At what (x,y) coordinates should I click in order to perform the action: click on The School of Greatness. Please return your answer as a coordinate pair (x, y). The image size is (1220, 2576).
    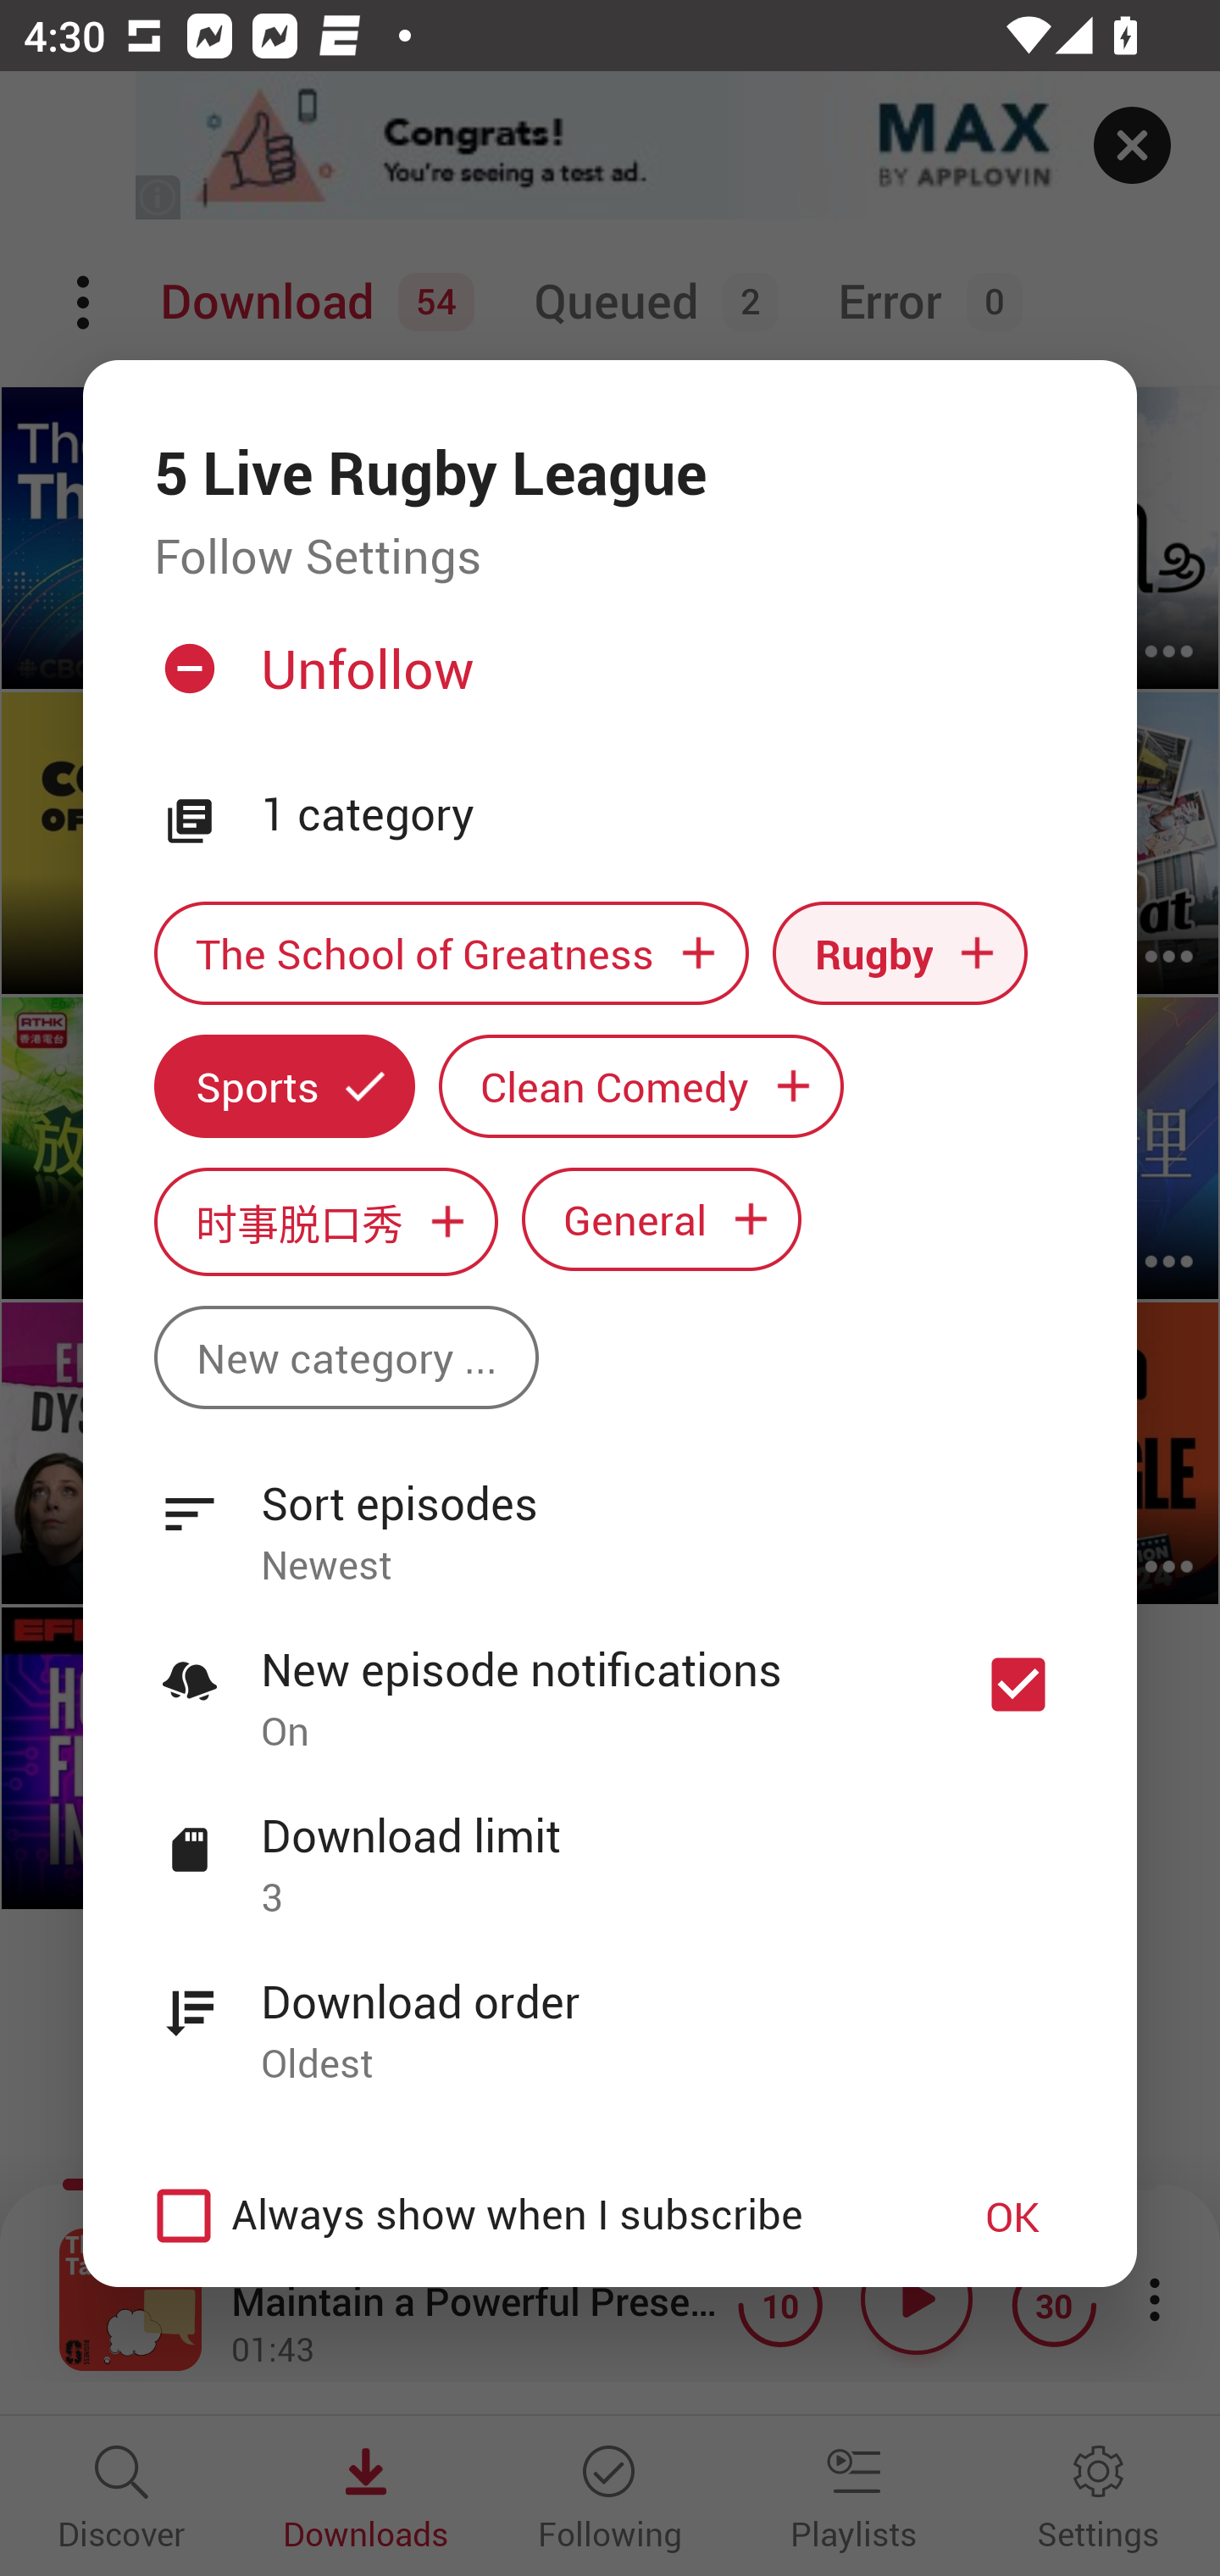
    Looking at the image, I should click on (451, 952).